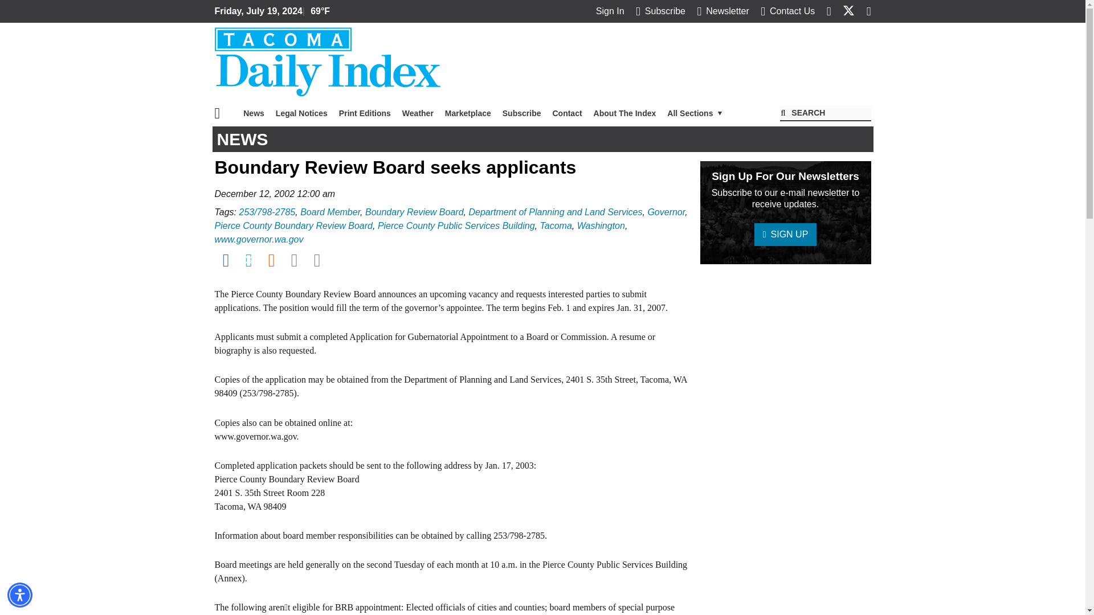 The width and height of the screenshot is (1094, 615). Describe the element at coordinates (248, 260) in the screenshot. I see `Post to Twitter` at that location.